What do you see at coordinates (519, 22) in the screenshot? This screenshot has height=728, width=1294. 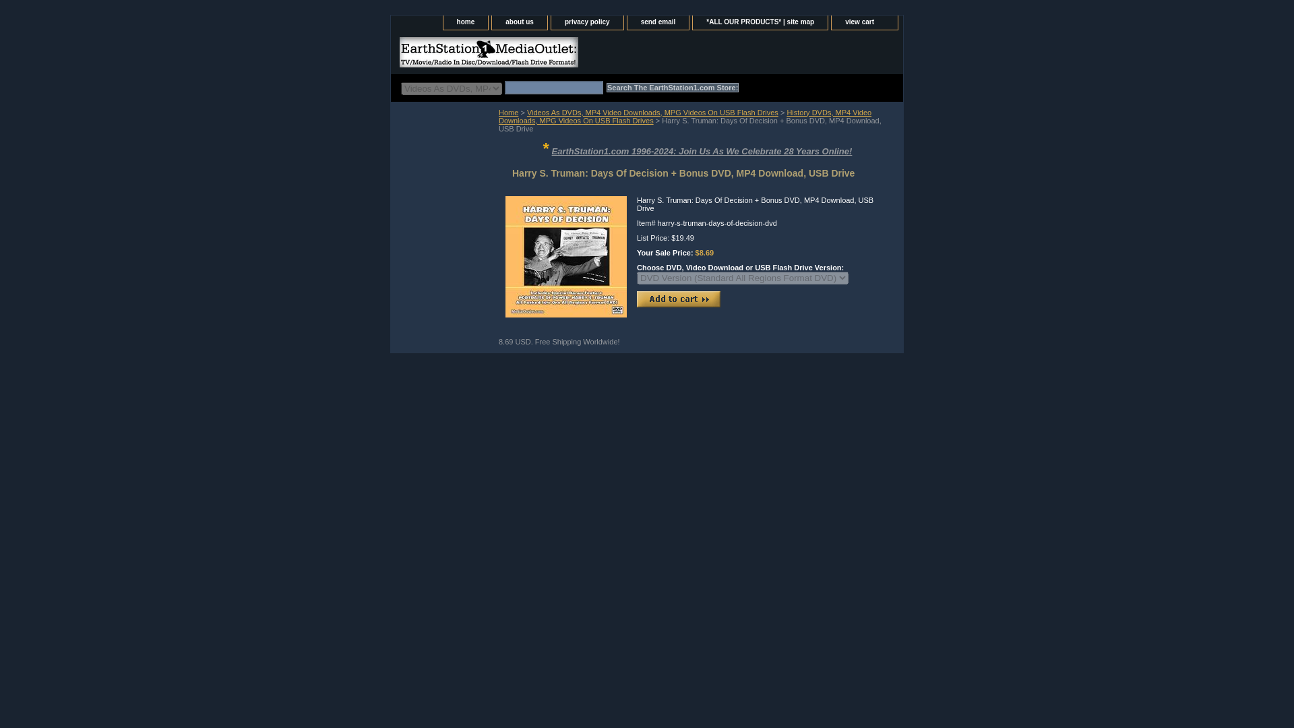 I see `about us` at bounding box center [519, 22].